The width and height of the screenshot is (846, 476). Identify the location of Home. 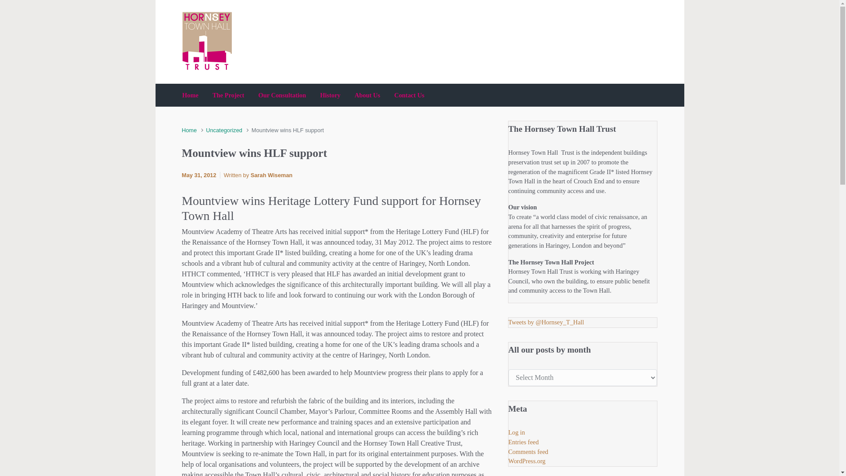
(190, 95).